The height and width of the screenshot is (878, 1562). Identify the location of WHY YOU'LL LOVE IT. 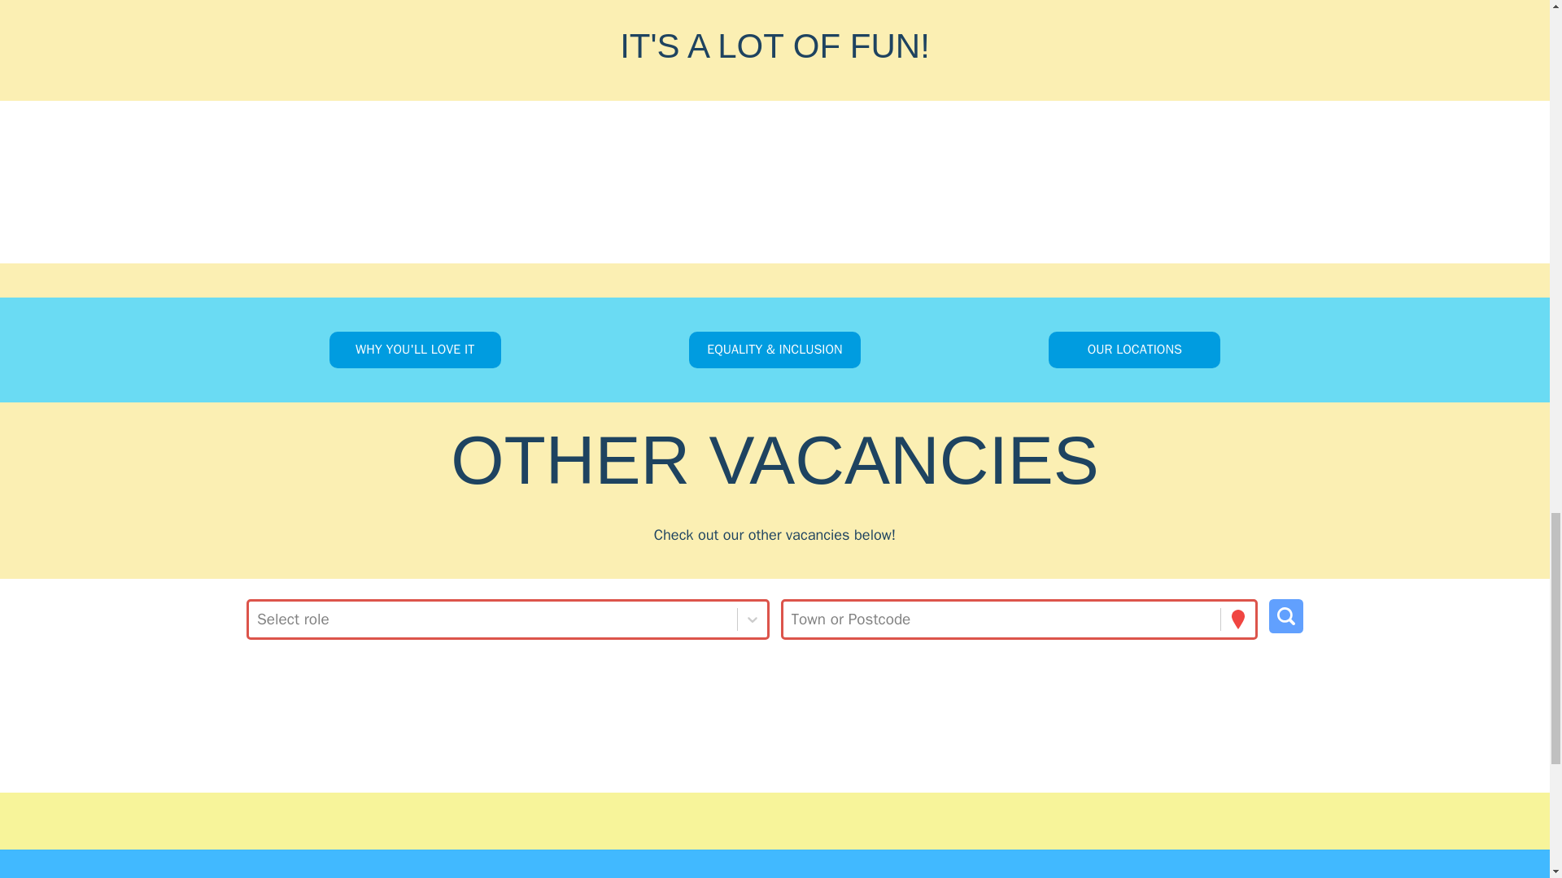
(415, 350).